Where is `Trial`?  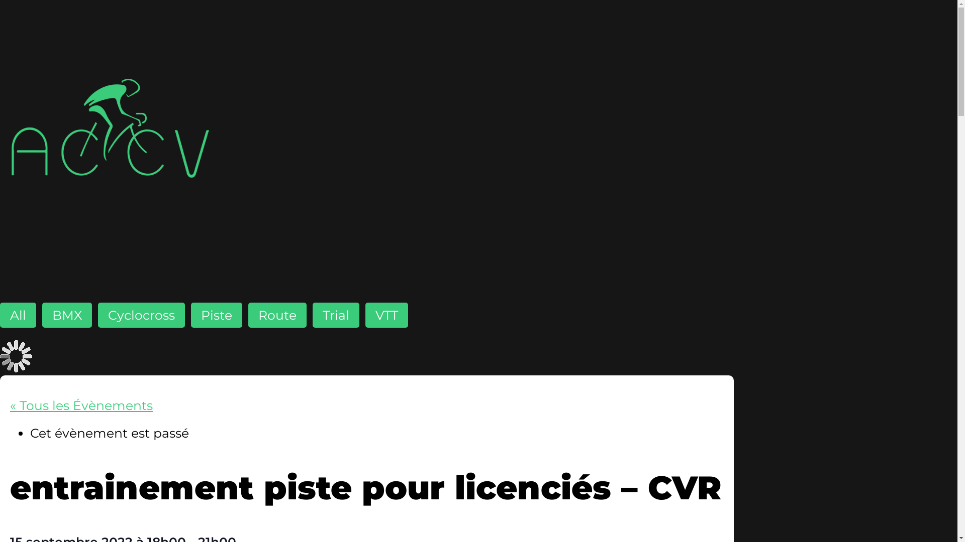 Trial is located at coordinates (336, 315).